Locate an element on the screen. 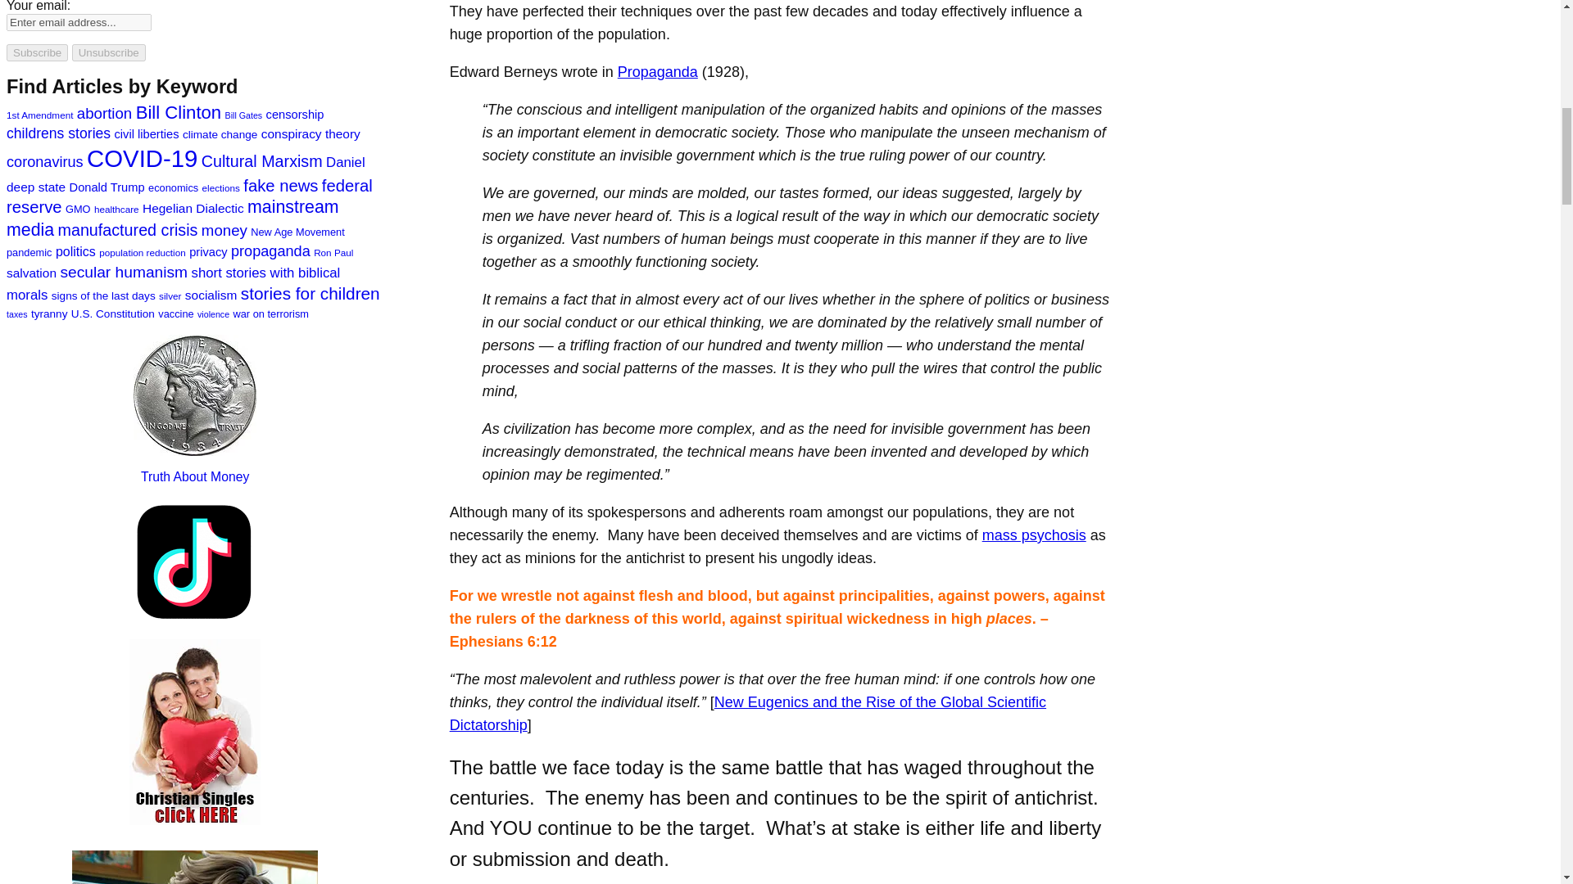 This screenshot has width=1573, height=884. Propaganda is located at coordinates (658, 72).